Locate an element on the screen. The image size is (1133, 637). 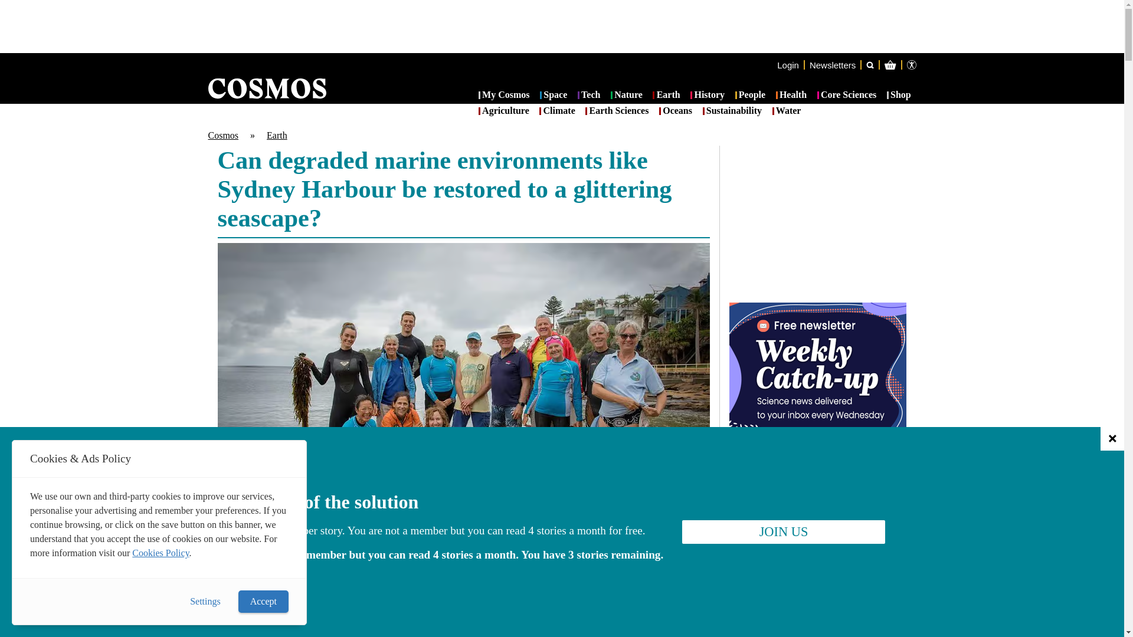
My Cosmos is located at coordinates (504, 96).